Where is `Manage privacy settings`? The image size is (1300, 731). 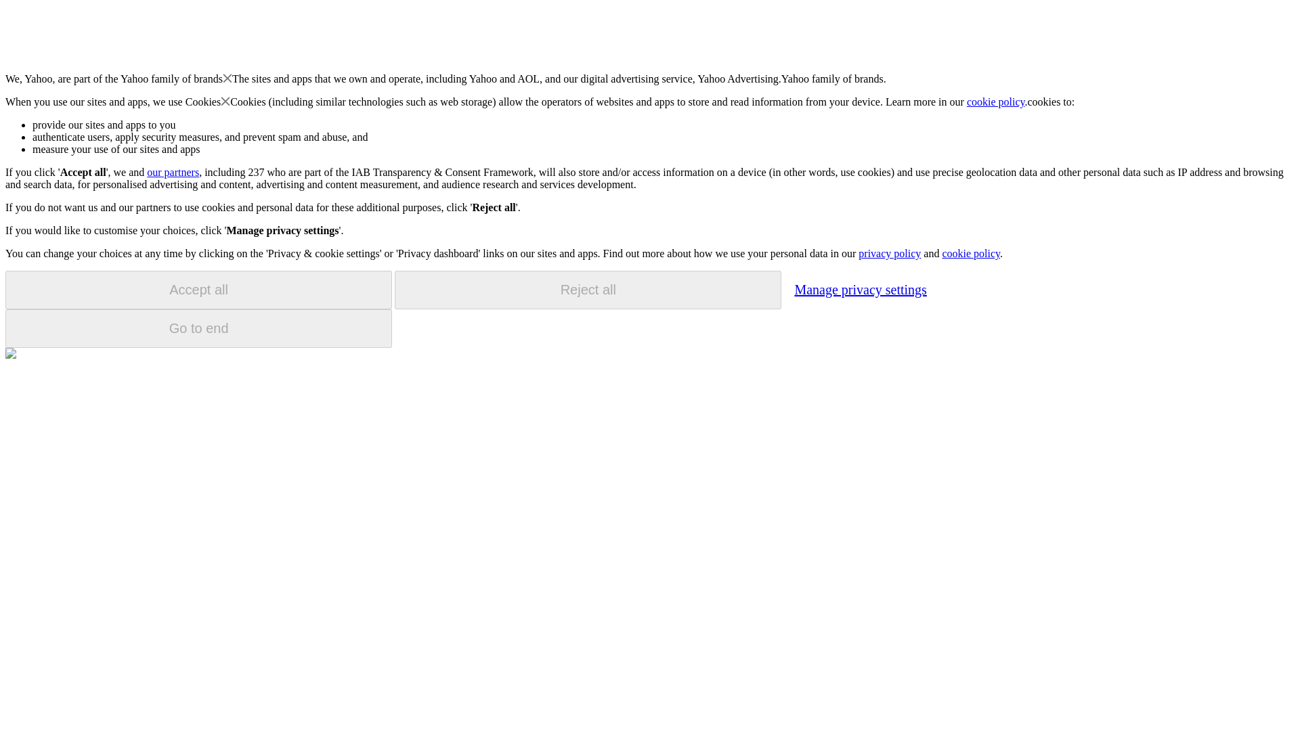
Manage privacy settings is located at coordinates (860, 289).